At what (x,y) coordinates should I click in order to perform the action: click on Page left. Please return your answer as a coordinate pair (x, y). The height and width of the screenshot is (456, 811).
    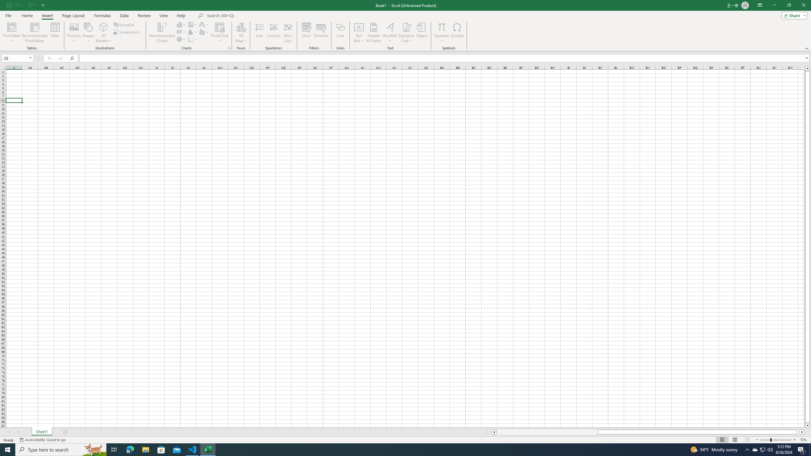
    Looking at the image, I should click on (547, 432).